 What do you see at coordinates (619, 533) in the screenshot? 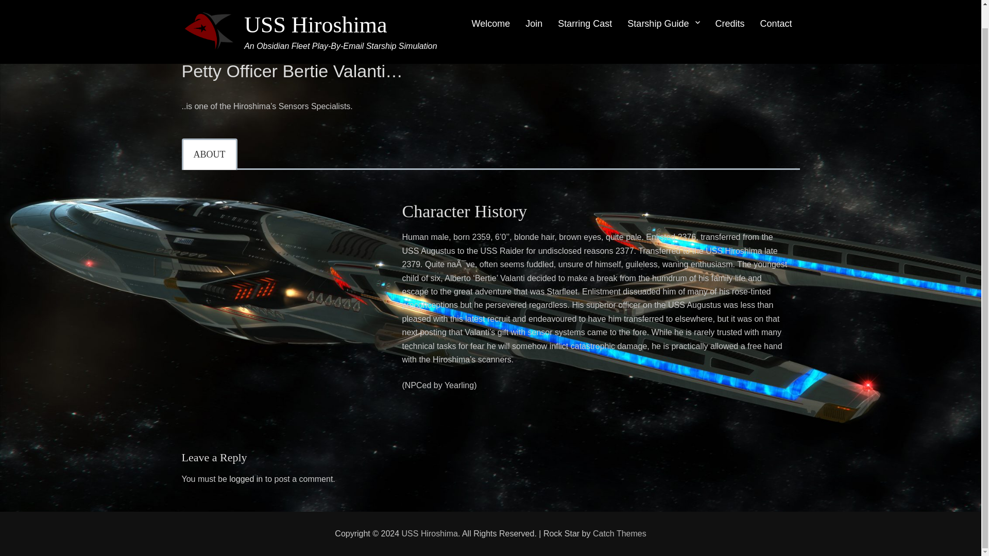
I see `Catch Themes` at bounding box center [619, 533].